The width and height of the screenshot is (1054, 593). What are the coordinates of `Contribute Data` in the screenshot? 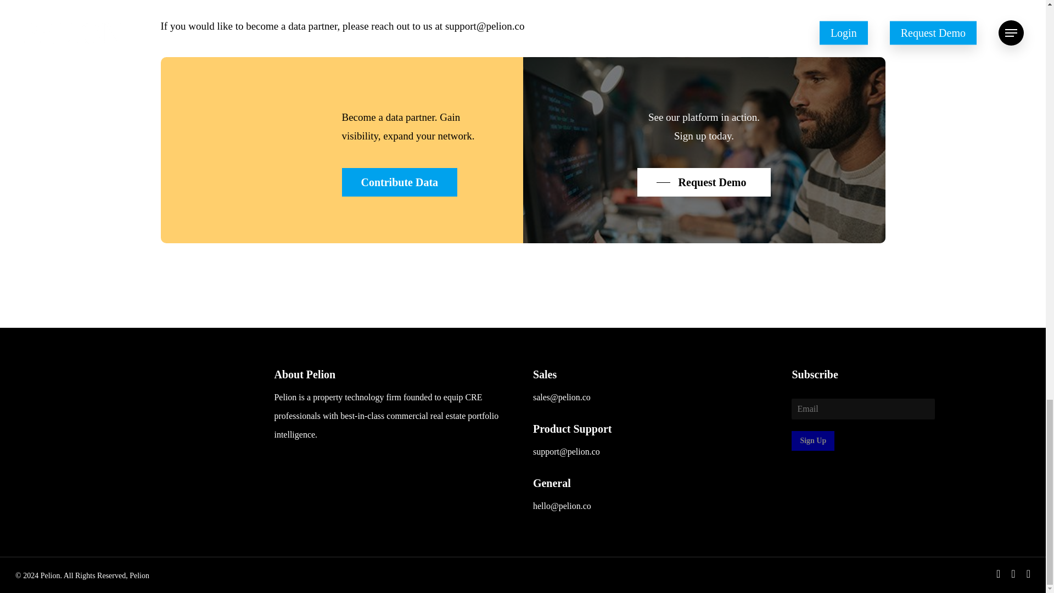 It's located at (400, 182).